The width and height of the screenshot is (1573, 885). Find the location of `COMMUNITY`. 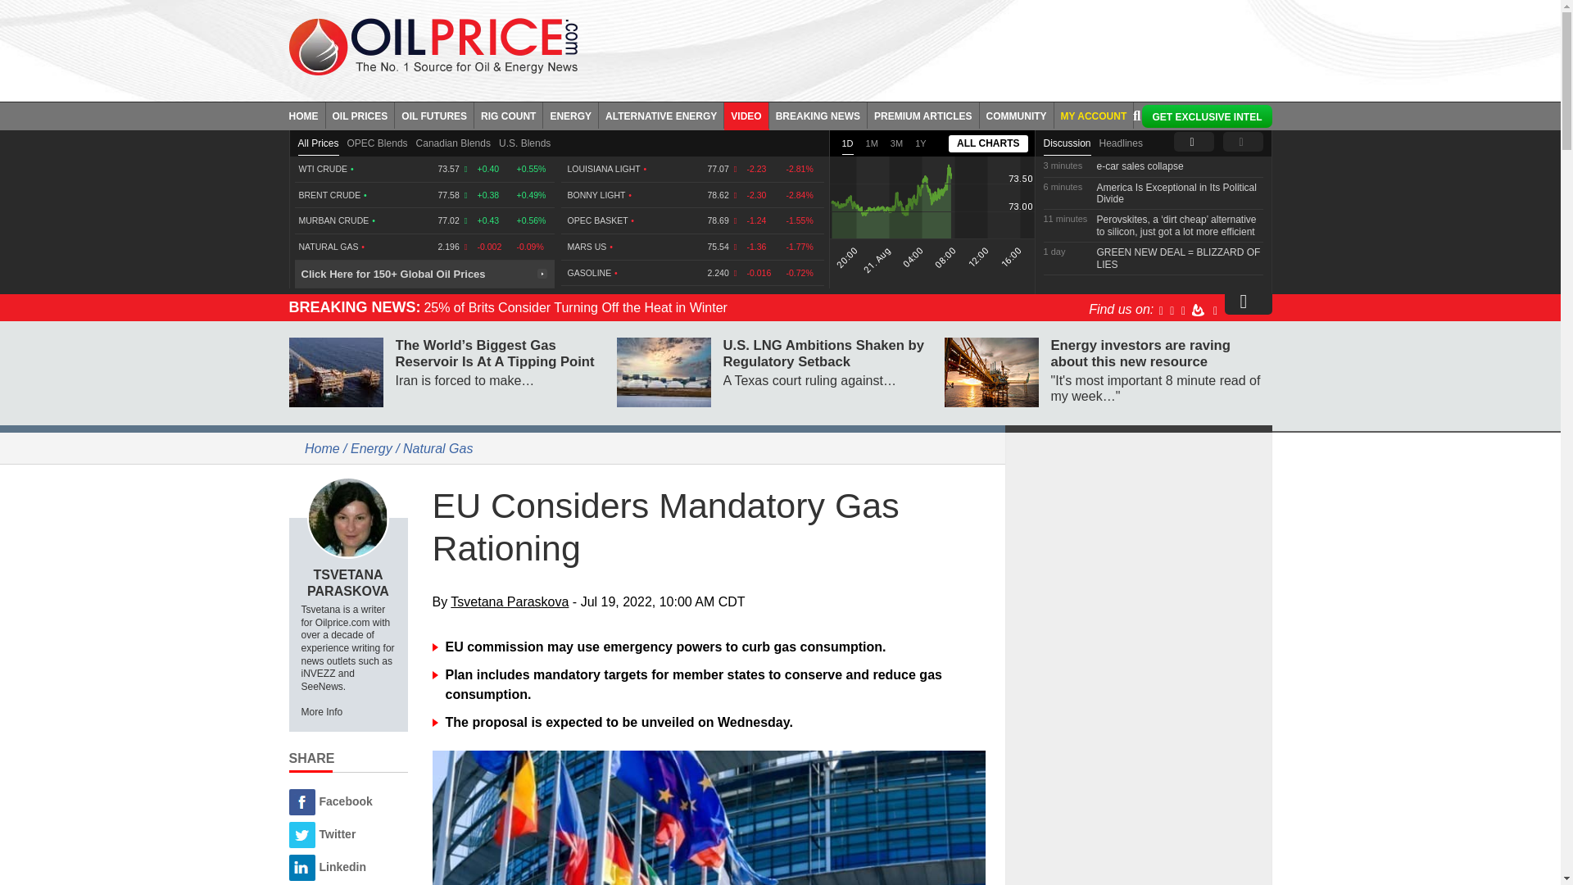

COMMUNITY is located at coordinates (1017, 115).